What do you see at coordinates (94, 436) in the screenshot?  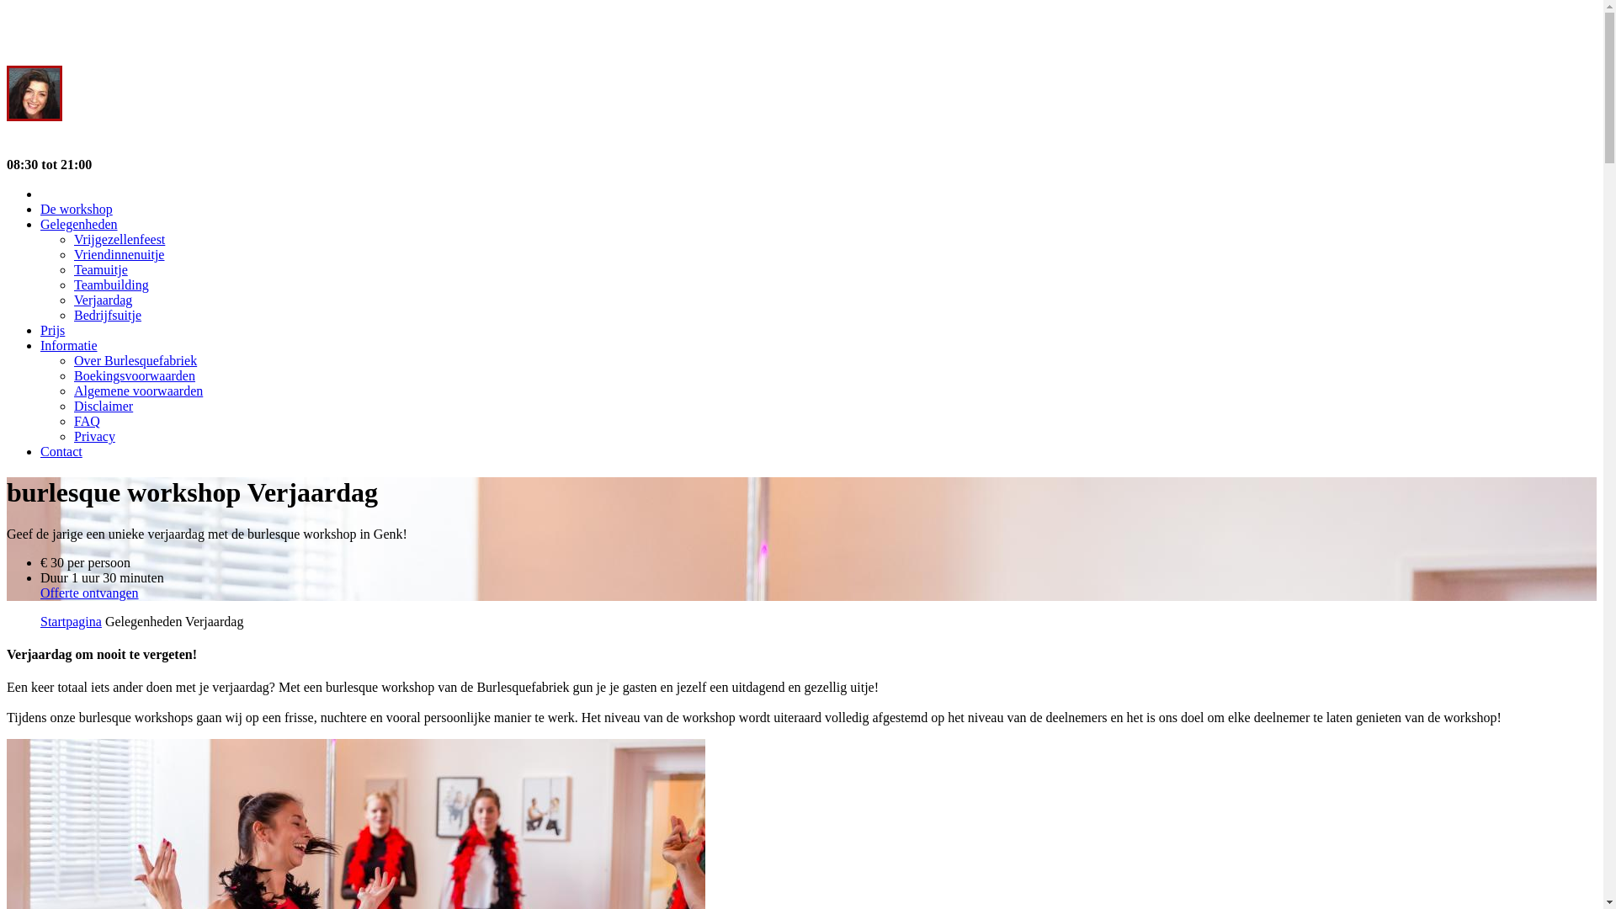 I see `Privacy` at bounding box center [94, 436].